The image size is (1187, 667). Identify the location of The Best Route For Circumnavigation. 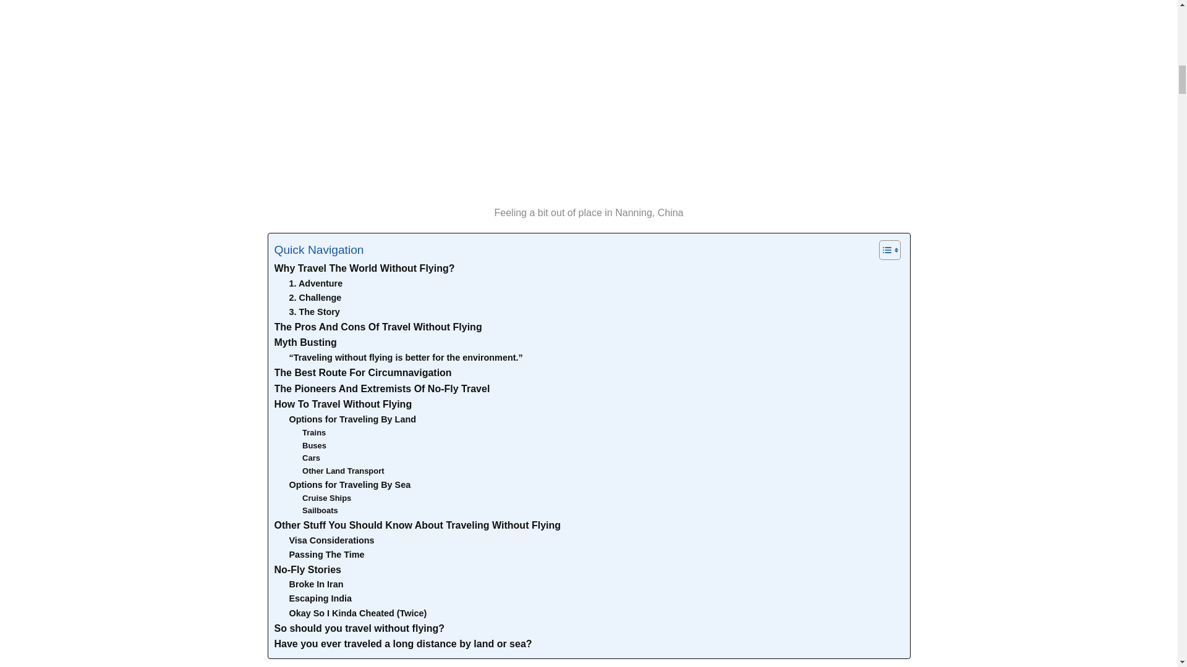
(363, 372).